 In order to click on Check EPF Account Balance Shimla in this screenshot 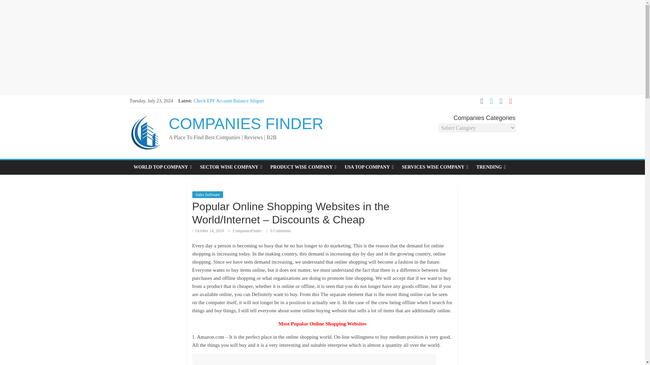, I will do `click(228, 123)`.